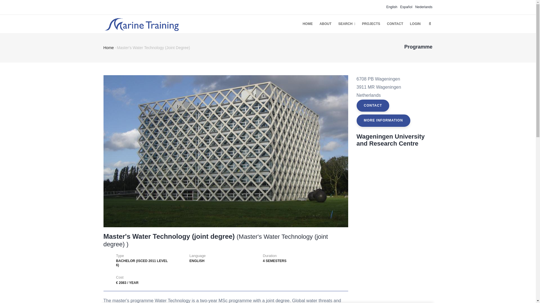 This screenshot has height=303, width=540. Describe the element at coordinates (415, 24) in the screenshot. I see `LOGIN` at that location.